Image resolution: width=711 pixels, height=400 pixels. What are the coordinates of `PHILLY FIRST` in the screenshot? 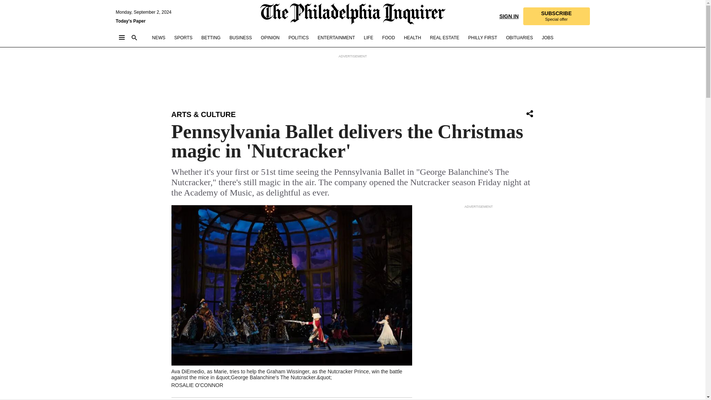 It's located at (482, 38).